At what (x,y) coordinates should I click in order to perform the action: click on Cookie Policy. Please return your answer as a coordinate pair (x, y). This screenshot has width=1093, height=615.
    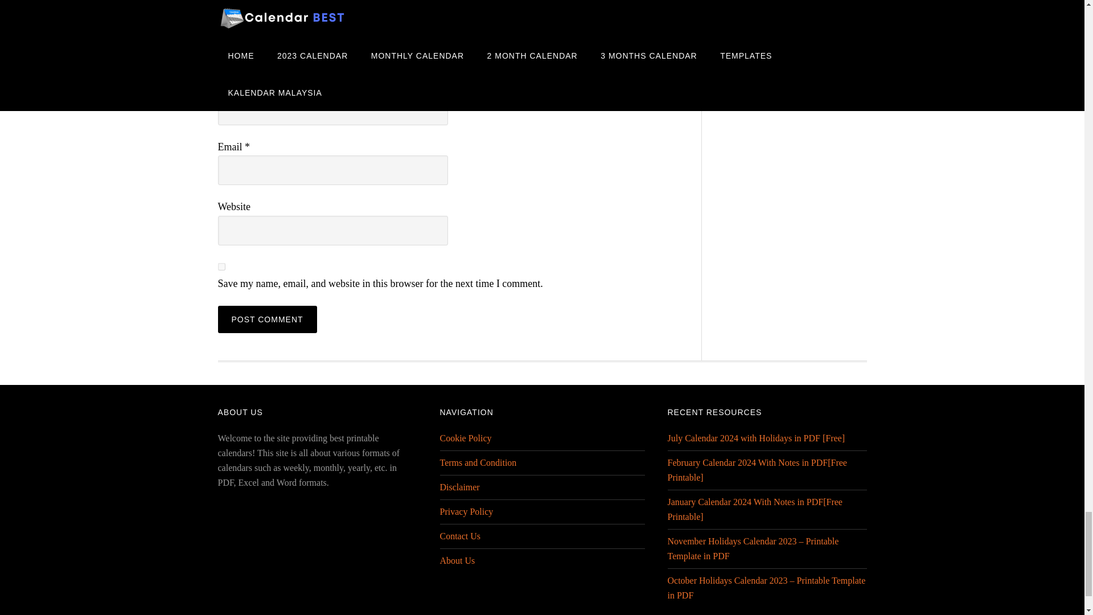
    Looking at the image, I should click on (465, 438).